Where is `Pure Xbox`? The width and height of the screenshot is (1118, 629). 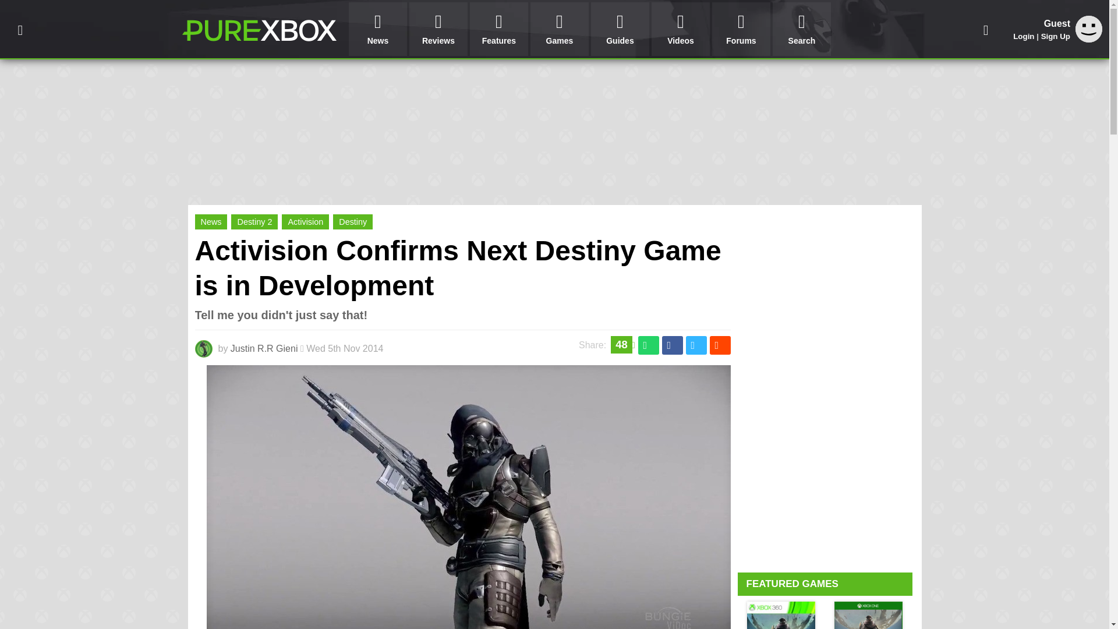
Pure Xbox is located at coordinates (259, 30).